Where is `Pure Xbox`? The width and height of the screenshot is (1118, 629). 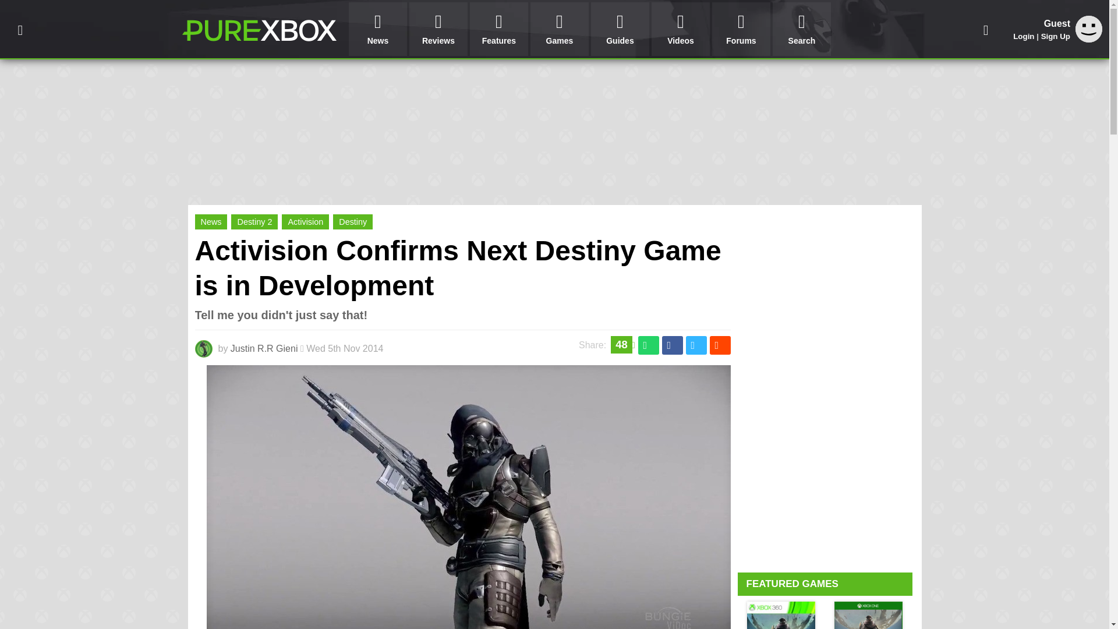
Pure Xbox is located at coordinates (259, 30).